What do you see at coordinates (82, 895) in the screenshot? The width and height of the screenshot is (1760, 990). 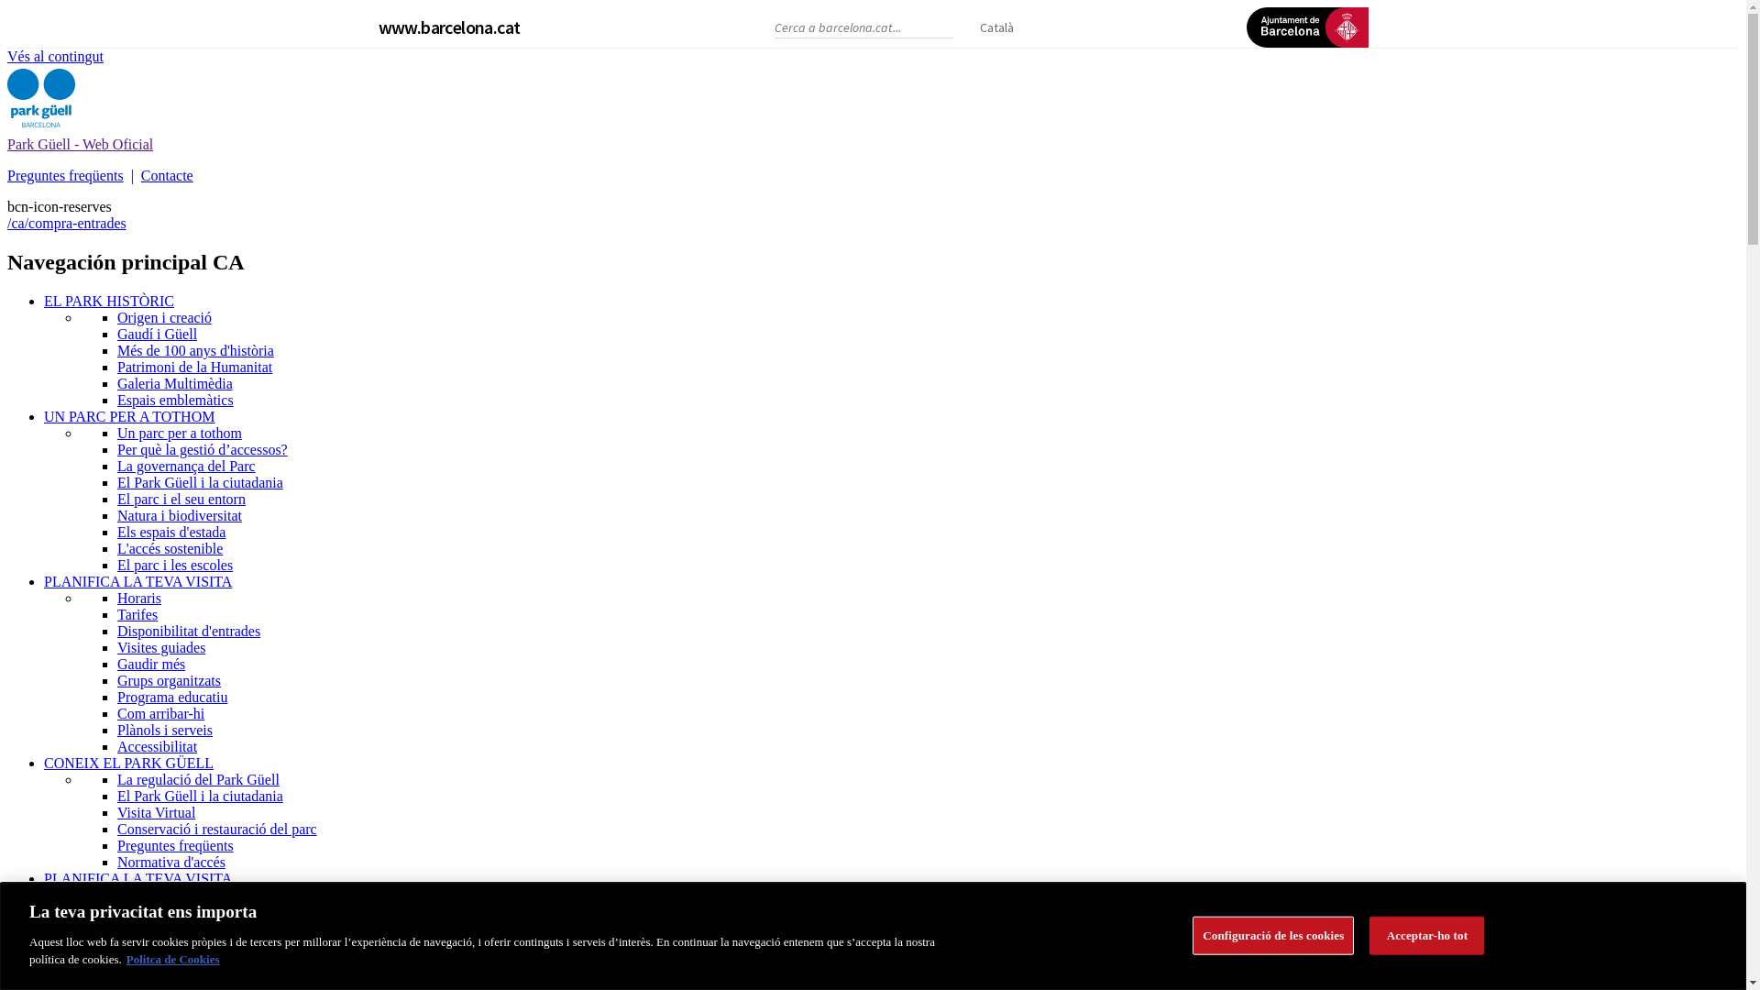 I see `ENTRADES` at bounding box center [82, 895].